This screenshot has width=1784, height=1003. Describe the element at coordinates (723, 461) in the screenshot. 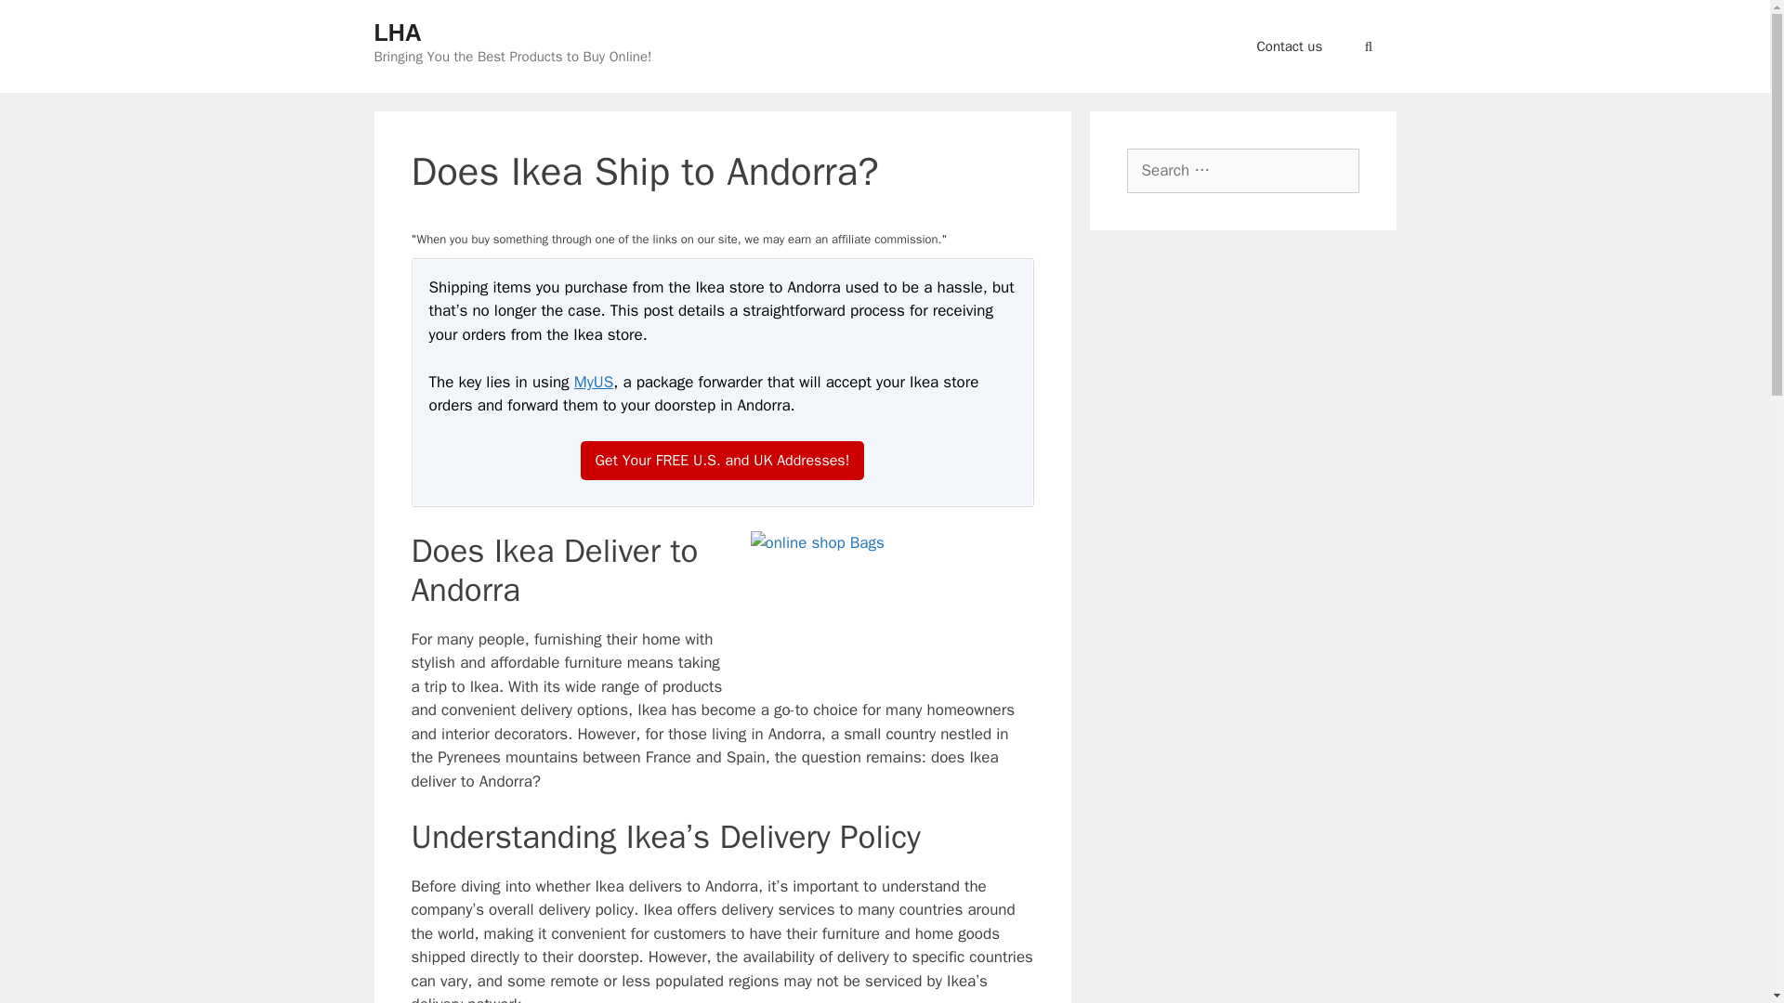

I see `Get Your FREE U.S. and UK Addresses!` at that location.